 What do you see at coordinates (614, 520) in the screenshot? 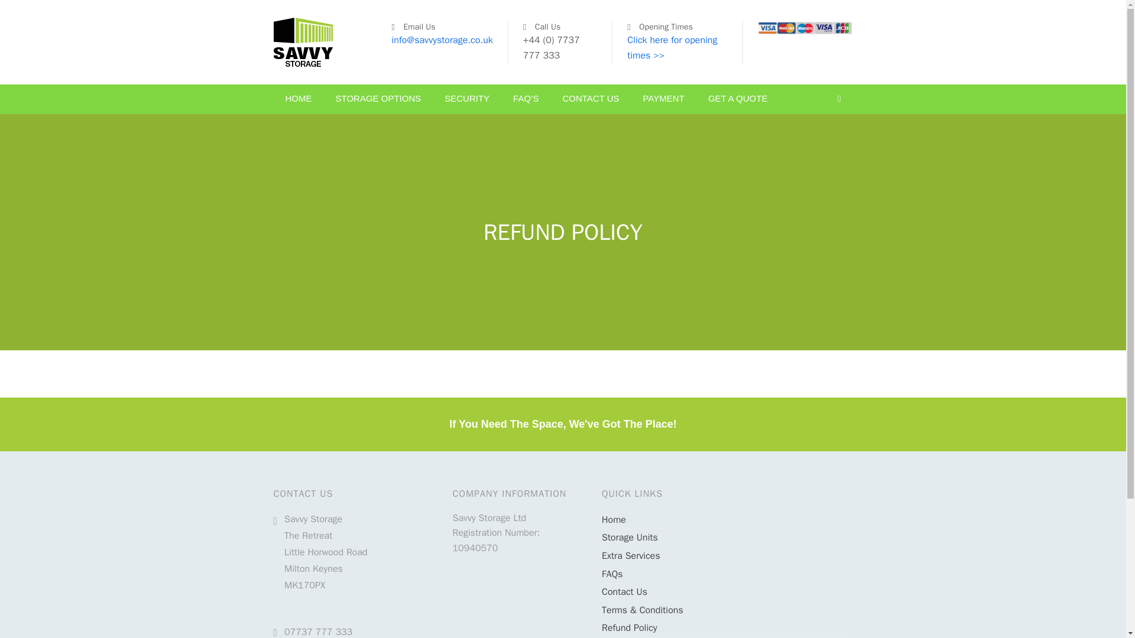
I see `Home` at bounding box center [614, 520].